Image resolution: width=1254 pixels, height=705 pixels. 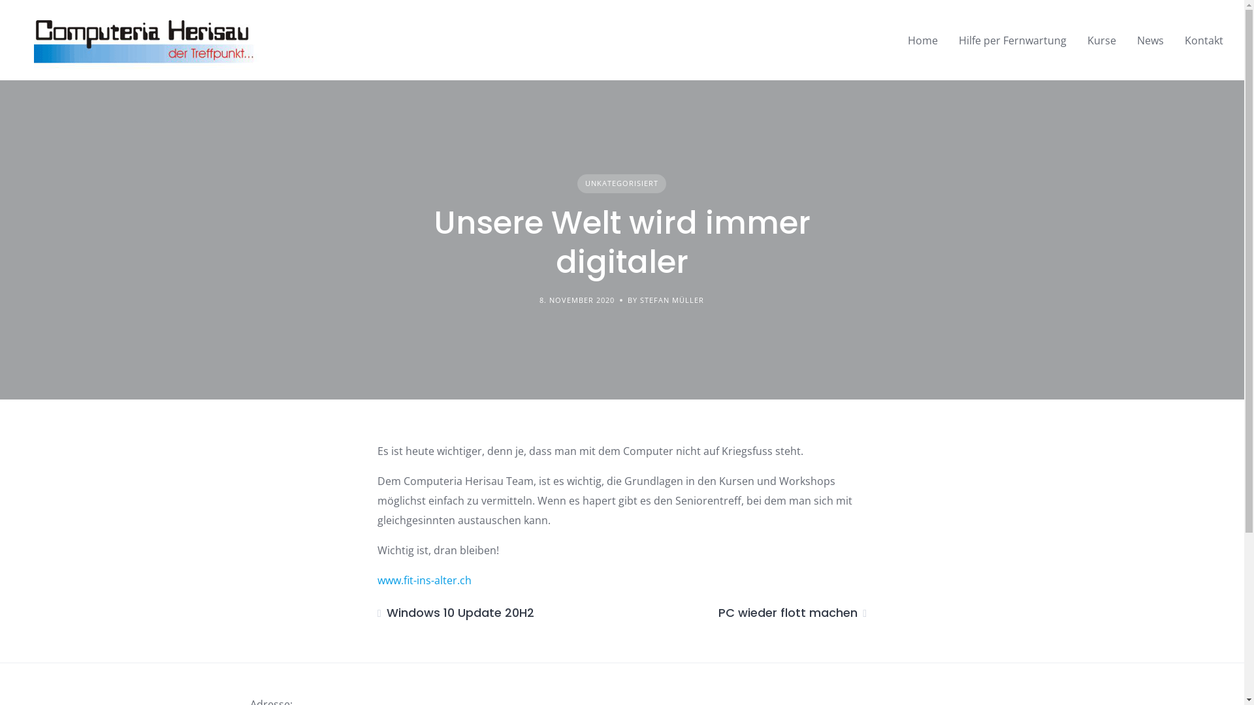 What do you see at coordinates (425, 580) in the screenshot?
I see `www.fit-ins-alter.ch` at bounding box center [425, 580].